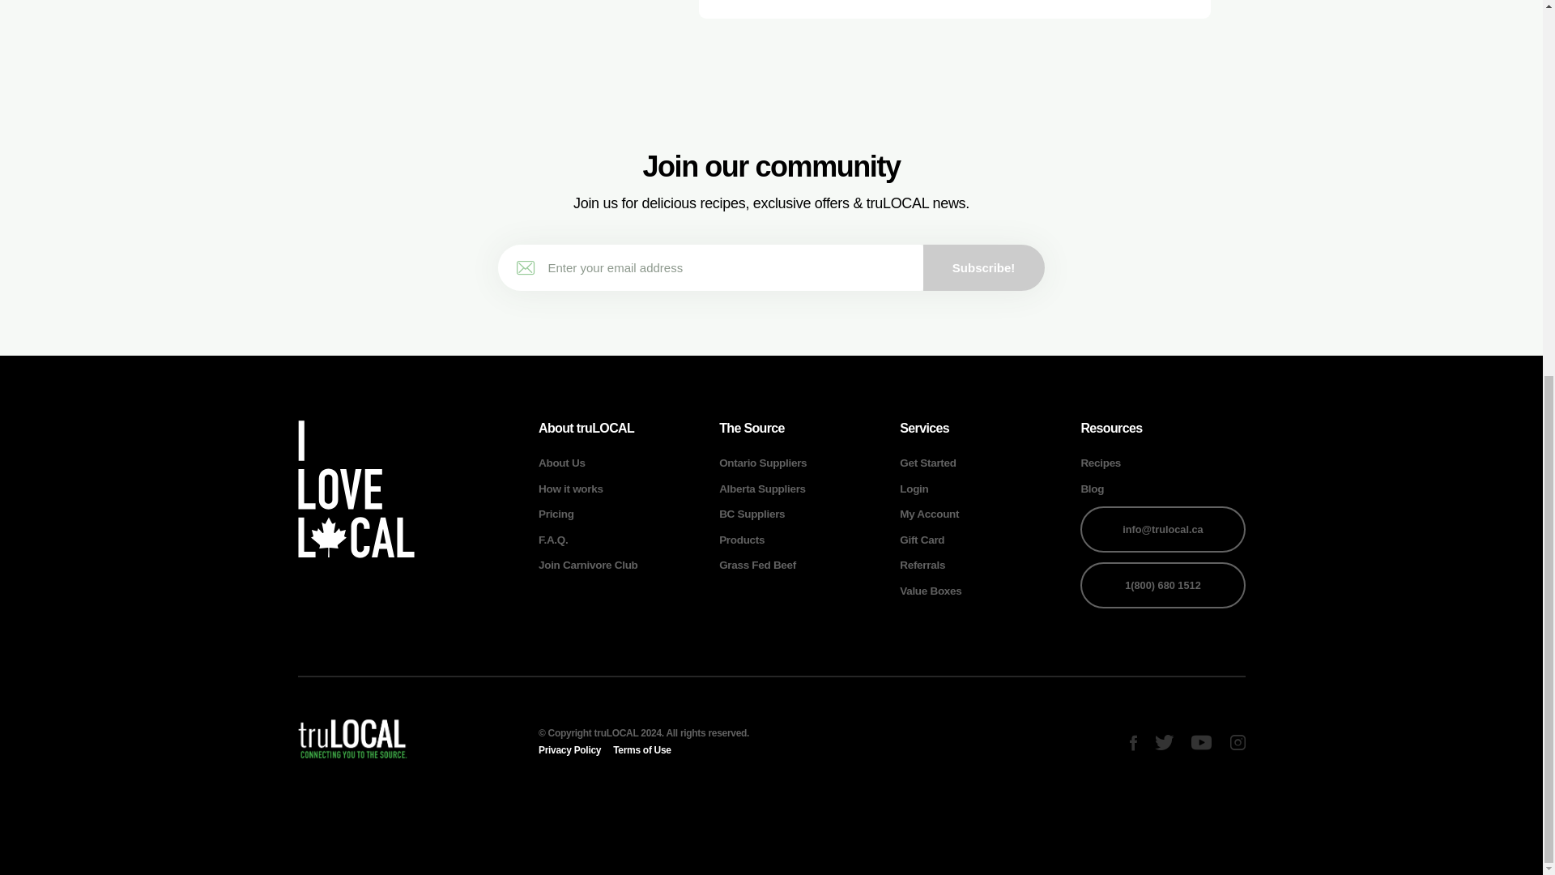 The width and height of the screenshot is (1555, 875). Describe the element at coordinates (742, 540) in the screenshot. I see `Products` at that location.